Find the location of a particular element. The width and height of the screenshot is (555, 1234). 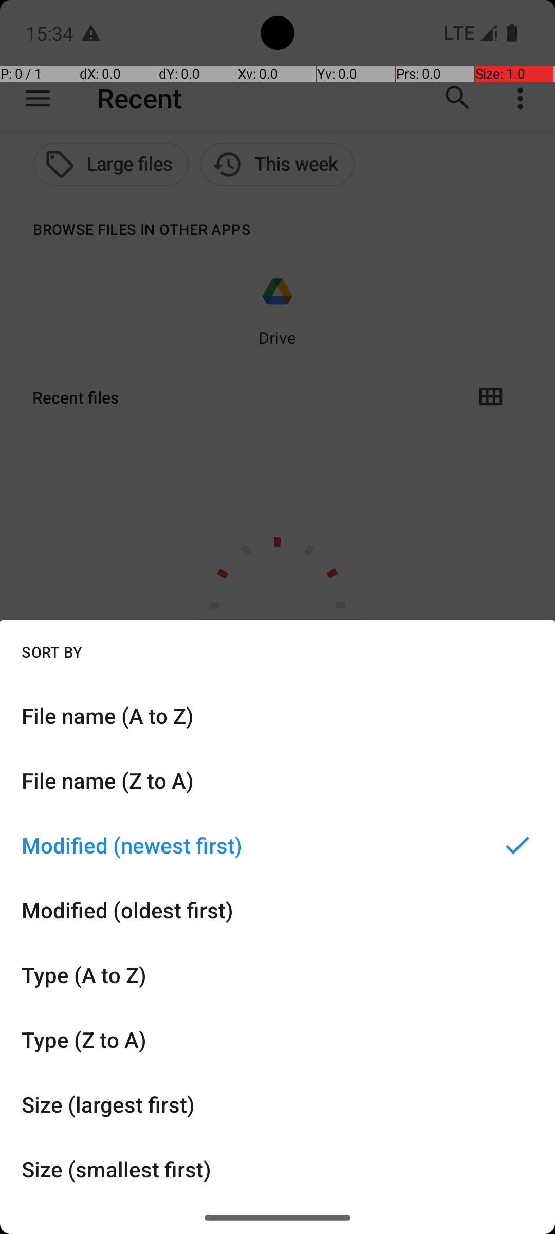

Type (A to Z) is located at coordinates (277, 975).